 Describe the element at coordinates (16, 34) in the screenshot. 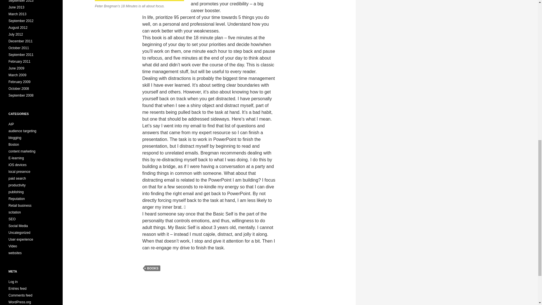

I see `July 2012` at that location.